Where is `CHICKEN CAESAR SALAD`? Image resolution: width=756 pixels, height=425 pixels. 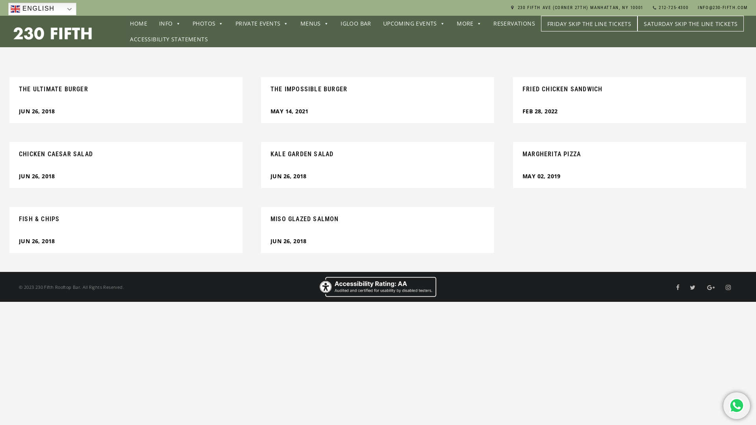
CHICKEN CAESAR SALAD is located at coordinates (56, 154).